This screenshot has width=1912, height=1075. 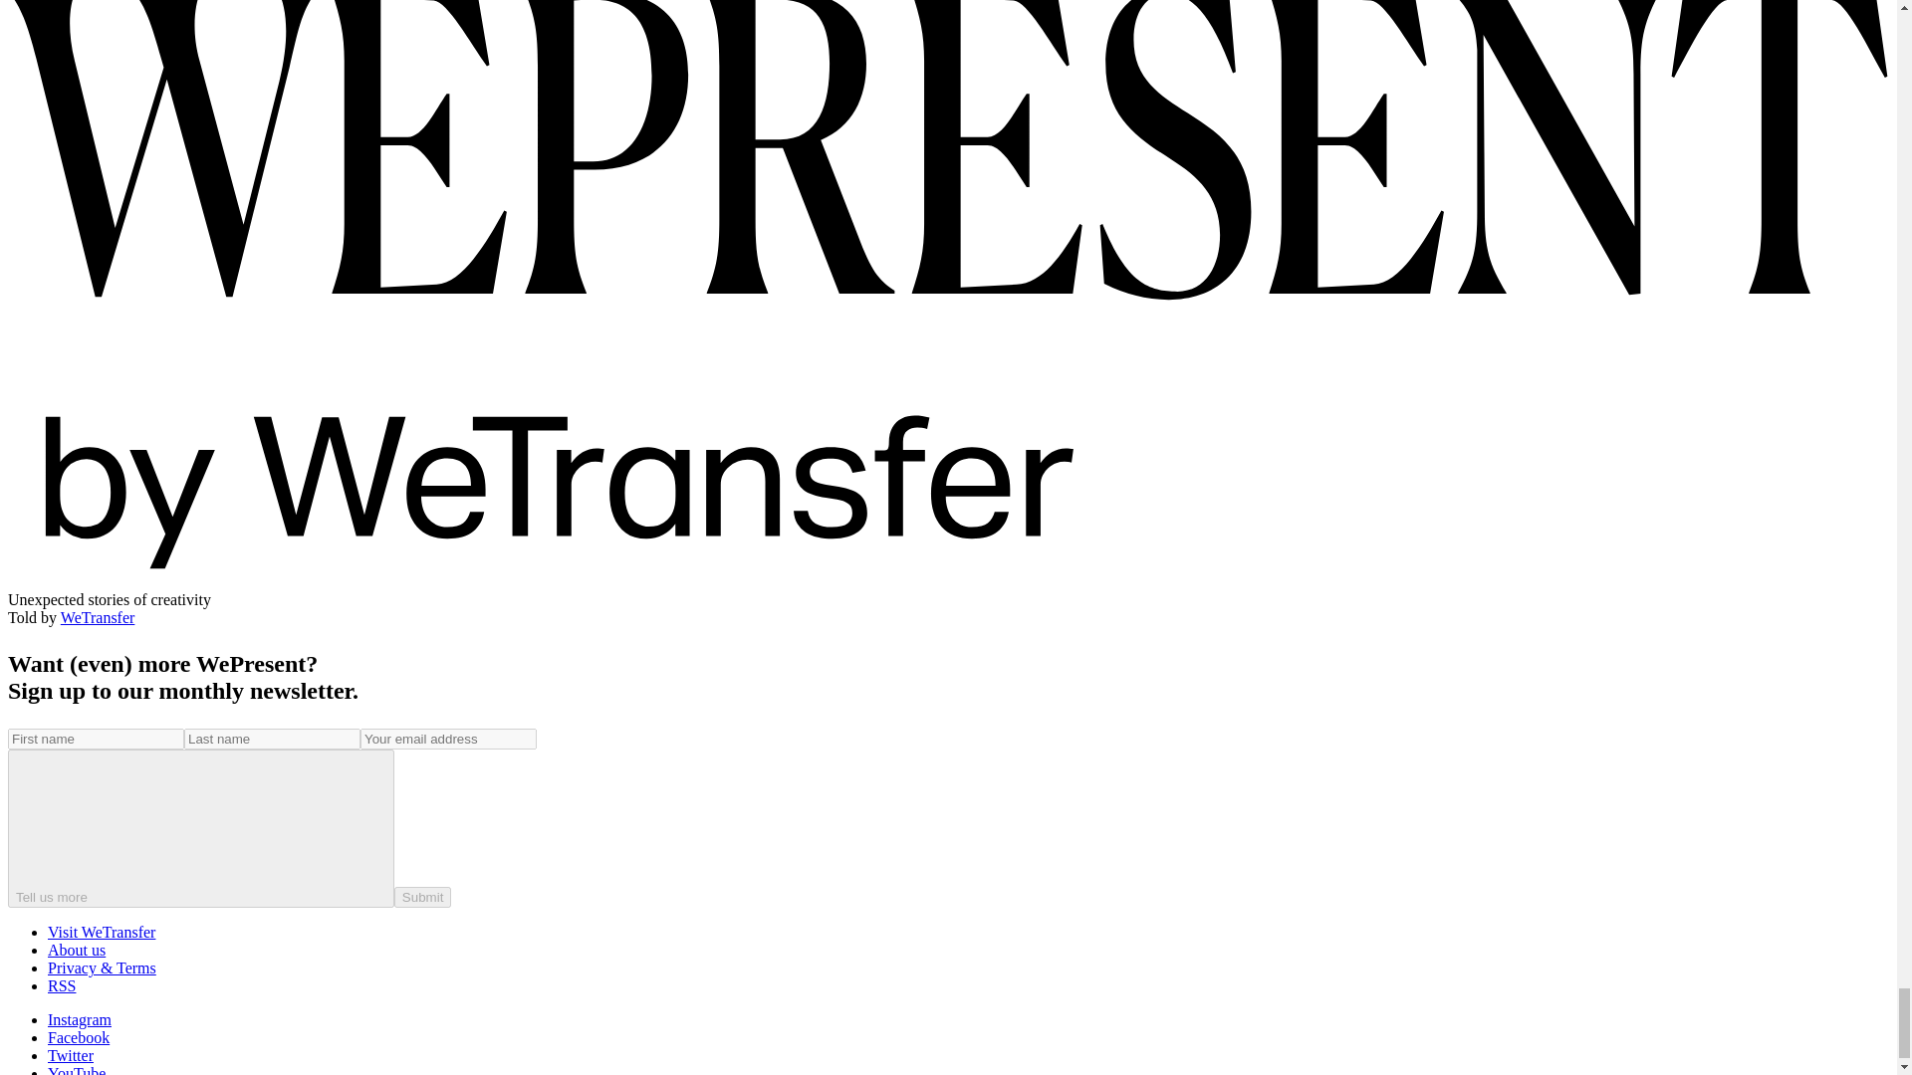 What do you see at coordinates (71, 1055) in the screenshot?
I see `Twitter` at bounding box center [71, 1055].